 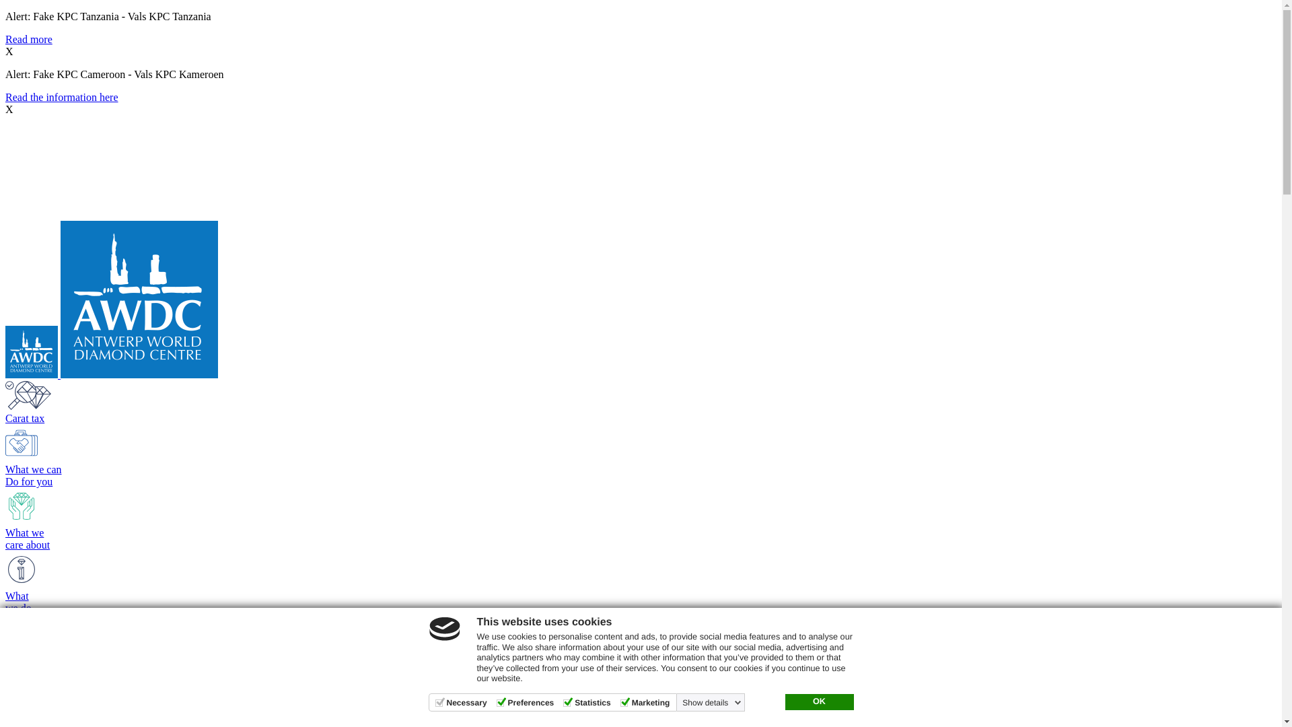 What do you see at coordinates (112, 374) in the screenshot?
I see `Antwerp World Diamond Centre` at bounding box center [112, 374].